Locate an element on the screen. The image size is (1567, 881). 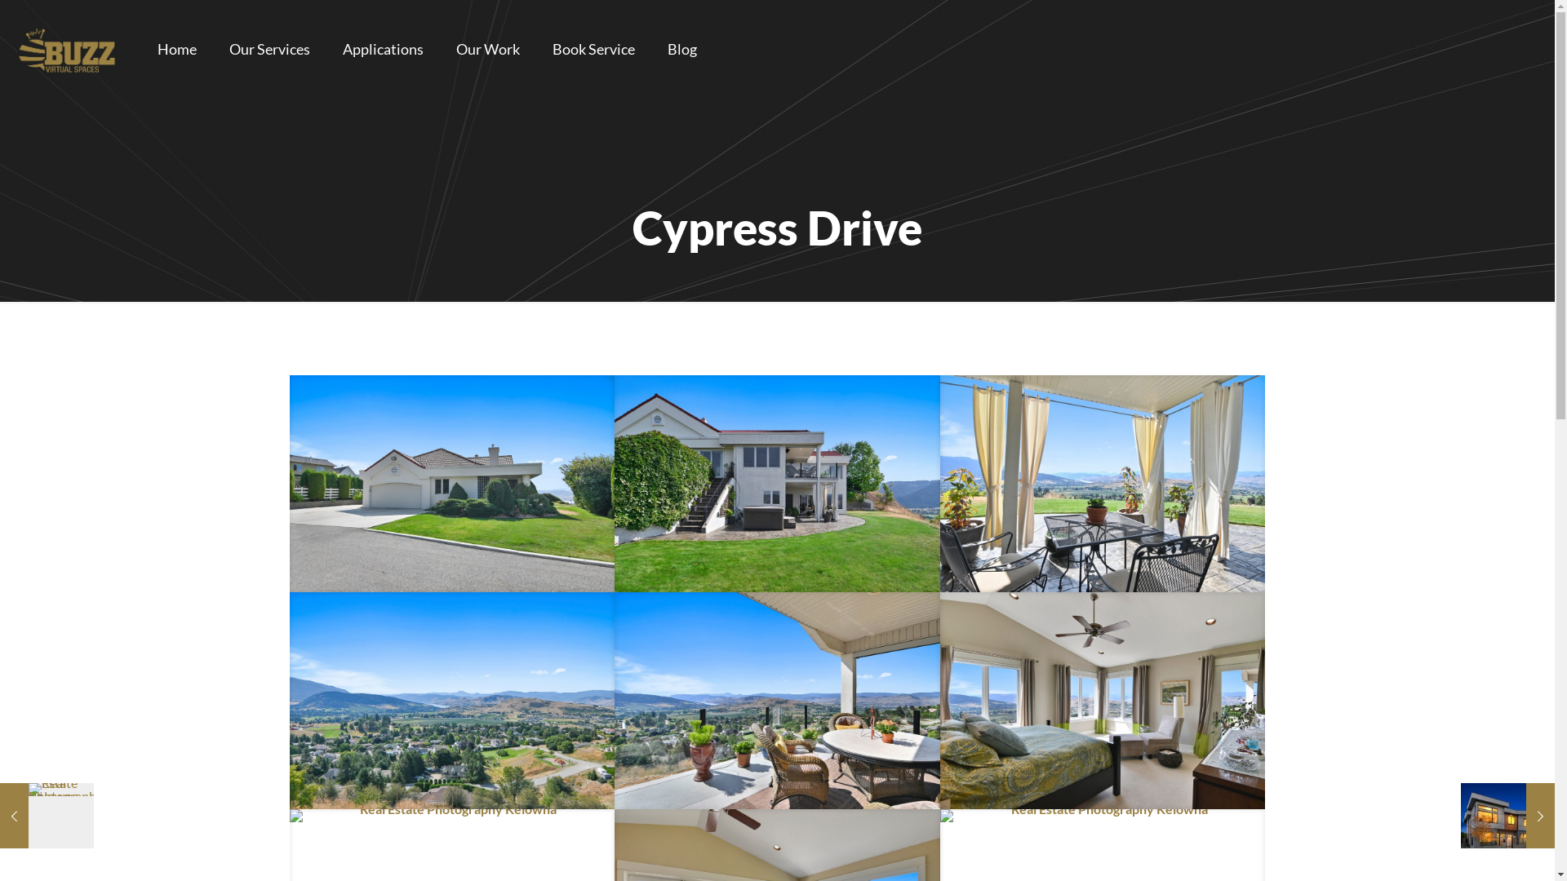
Blog is located at coordinates (682, 49).